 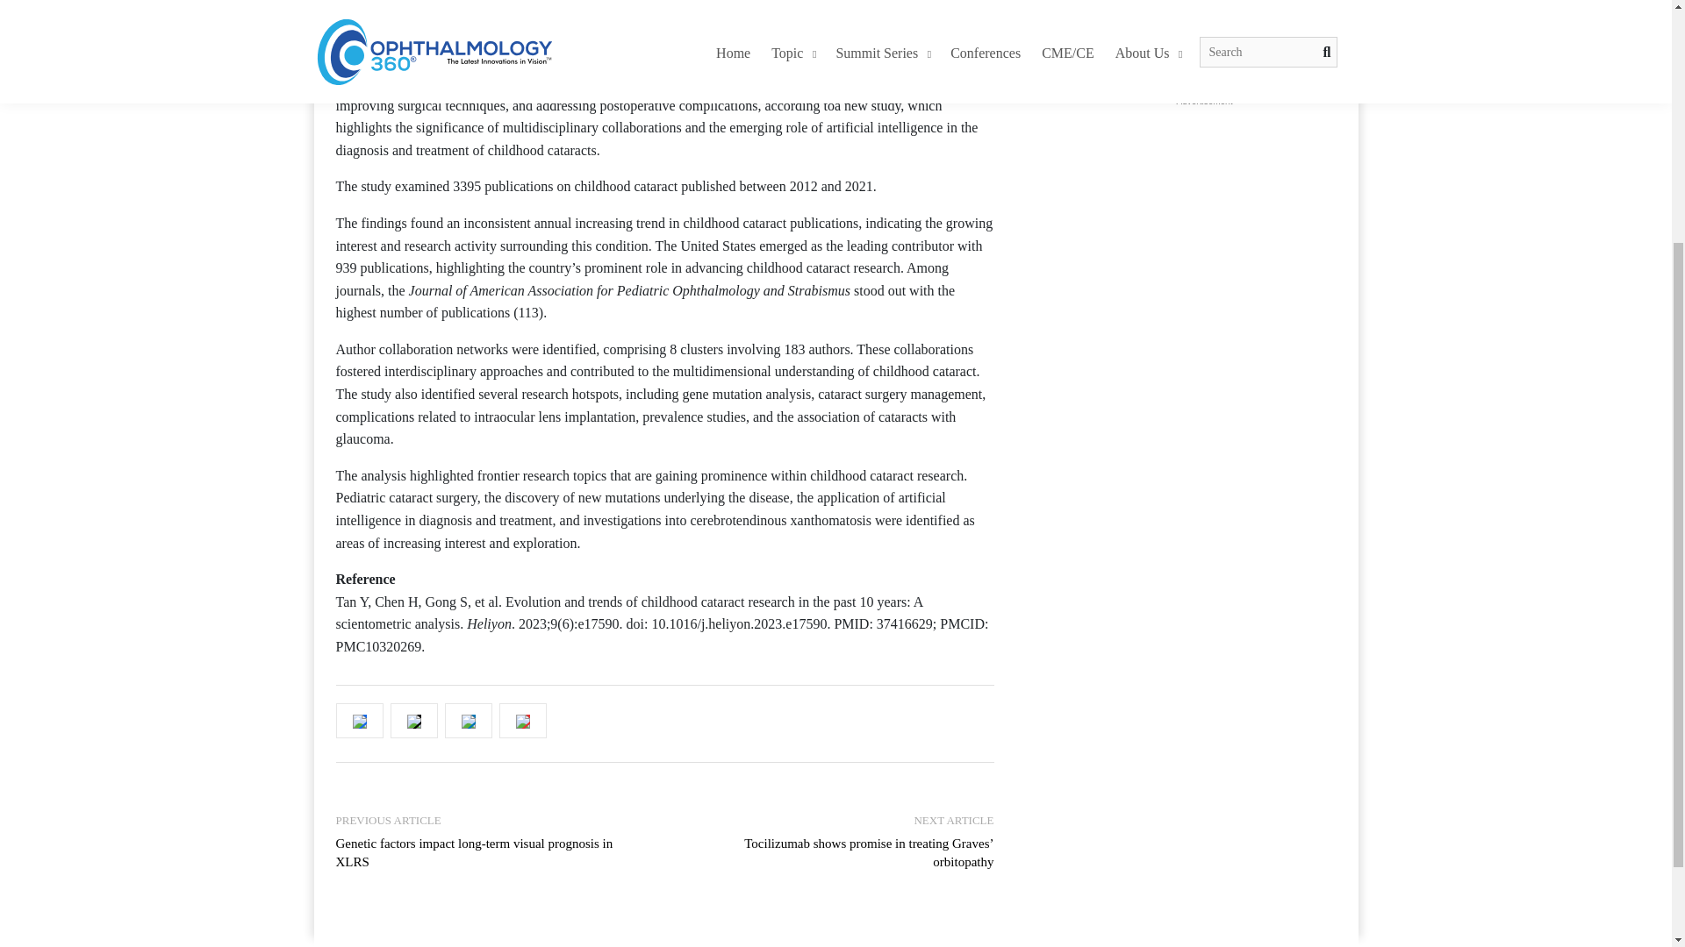 What do you see at coordinates (468, 11) in the screenshot?
I see `Click to share on Linkedin` at bounding box center [468, 11].